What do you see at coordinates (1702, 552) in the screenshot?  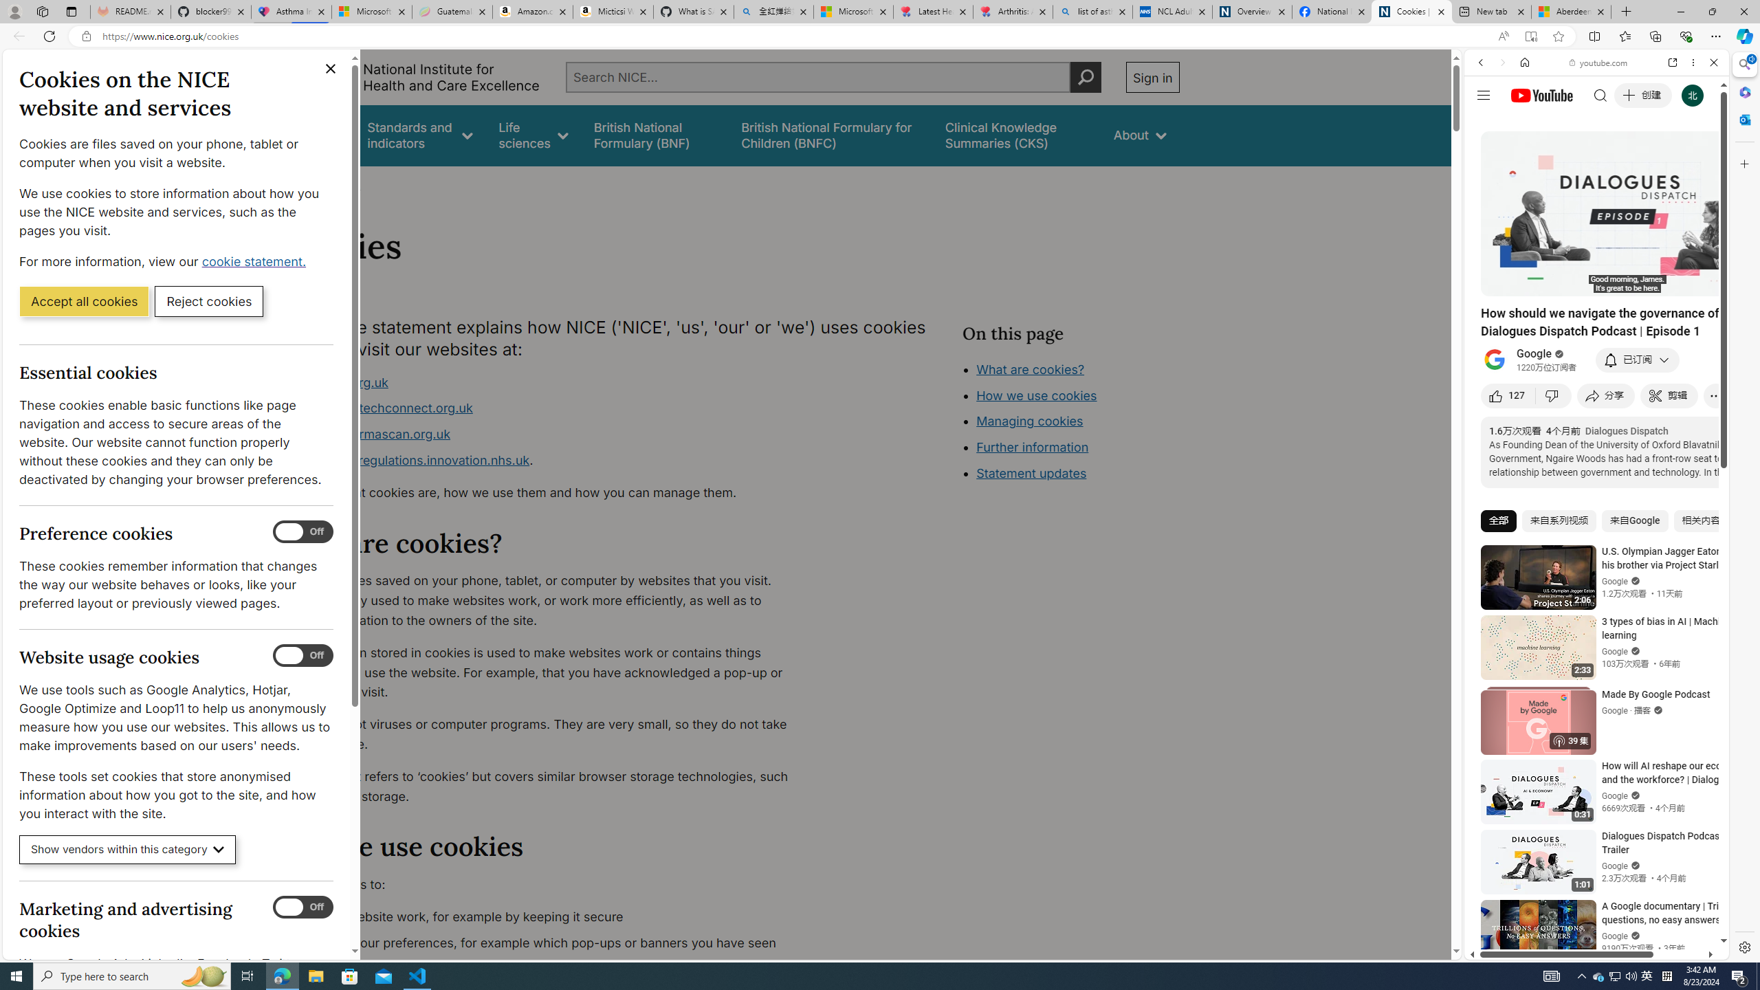 I see `Click to scroll right` at bounding box center [1702, 552].